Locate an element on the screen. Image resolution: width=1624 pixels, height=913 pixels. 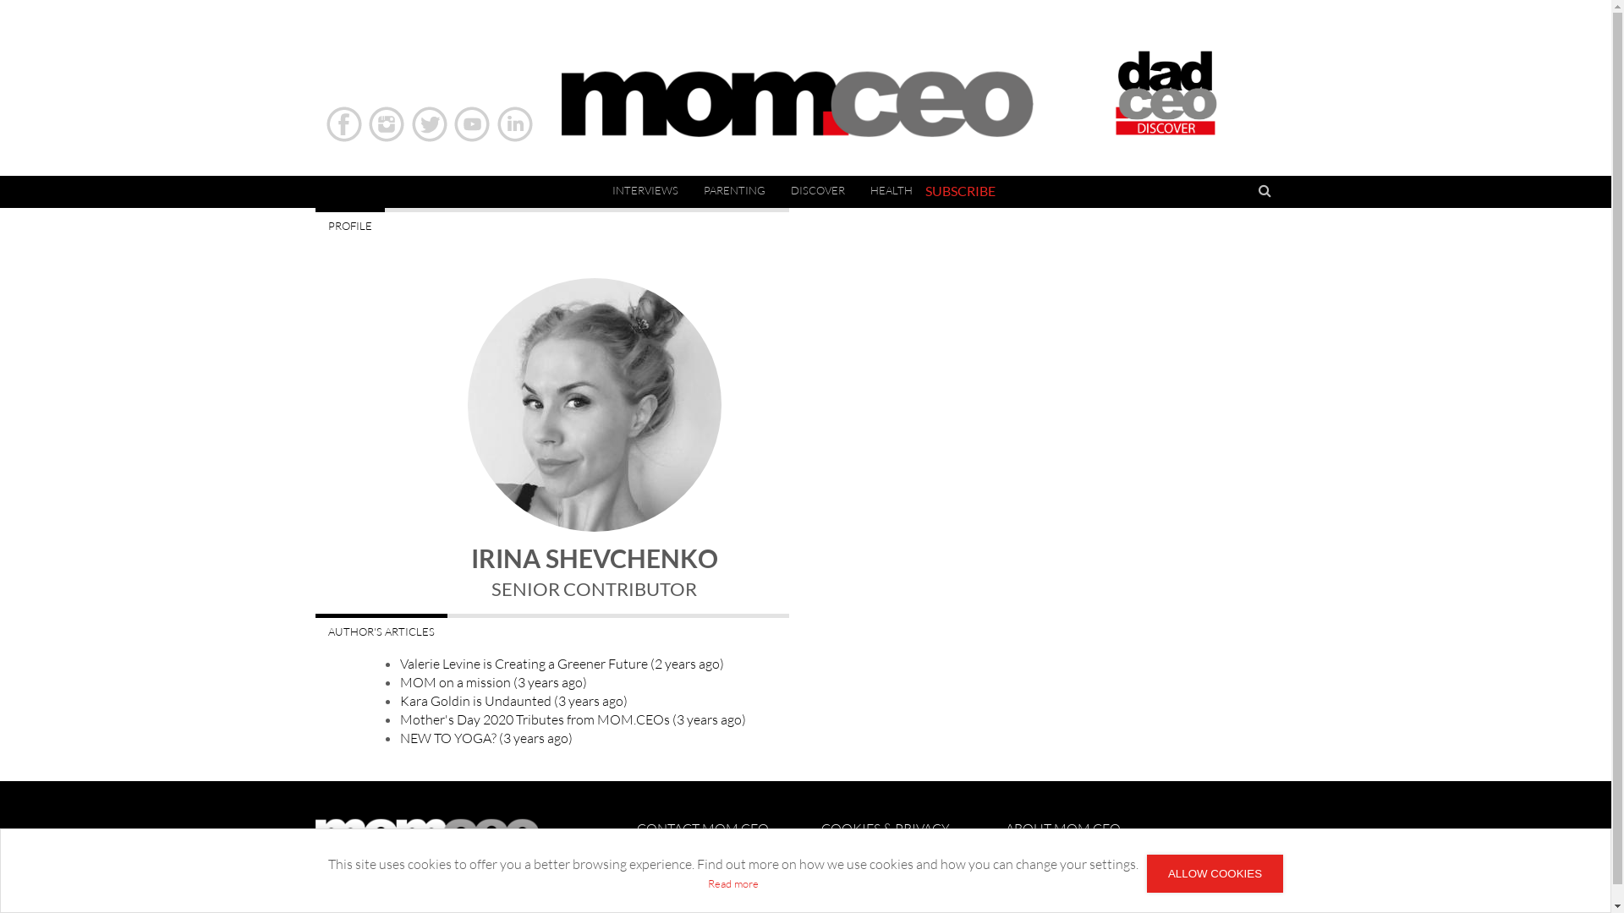
Valerie Levine is Creating a Greener Future (2 years ago) is located at coordinates (562, 664).